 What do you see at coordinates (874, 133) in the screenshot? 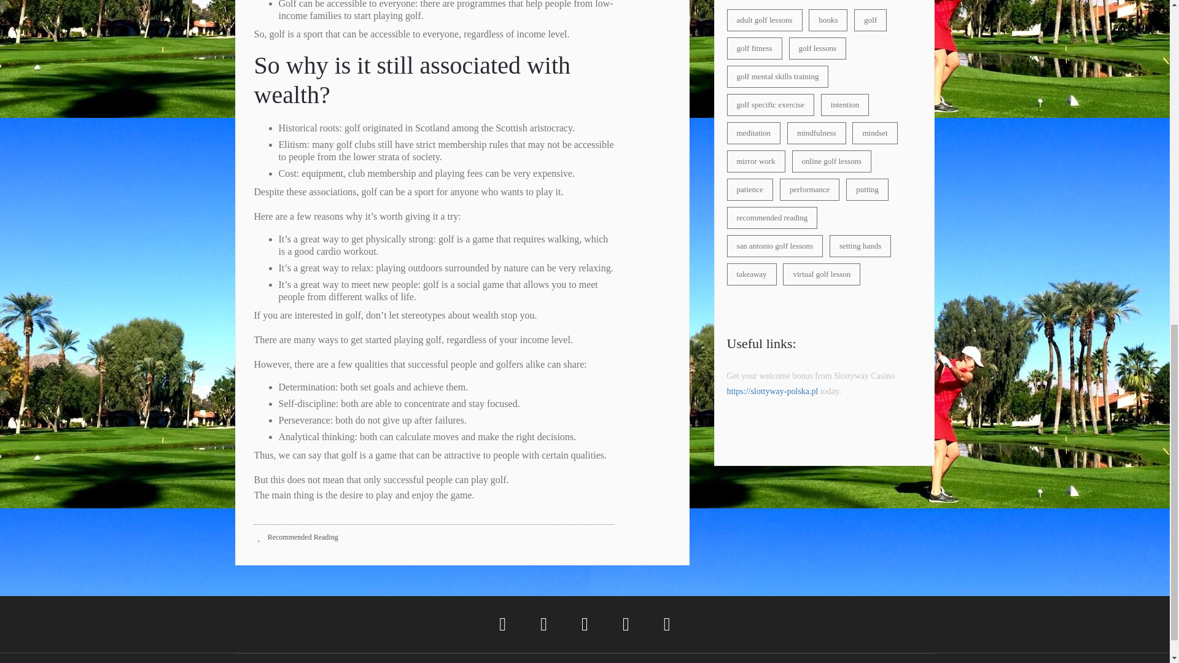
I see `mindset` at bounding box center [874, 133].